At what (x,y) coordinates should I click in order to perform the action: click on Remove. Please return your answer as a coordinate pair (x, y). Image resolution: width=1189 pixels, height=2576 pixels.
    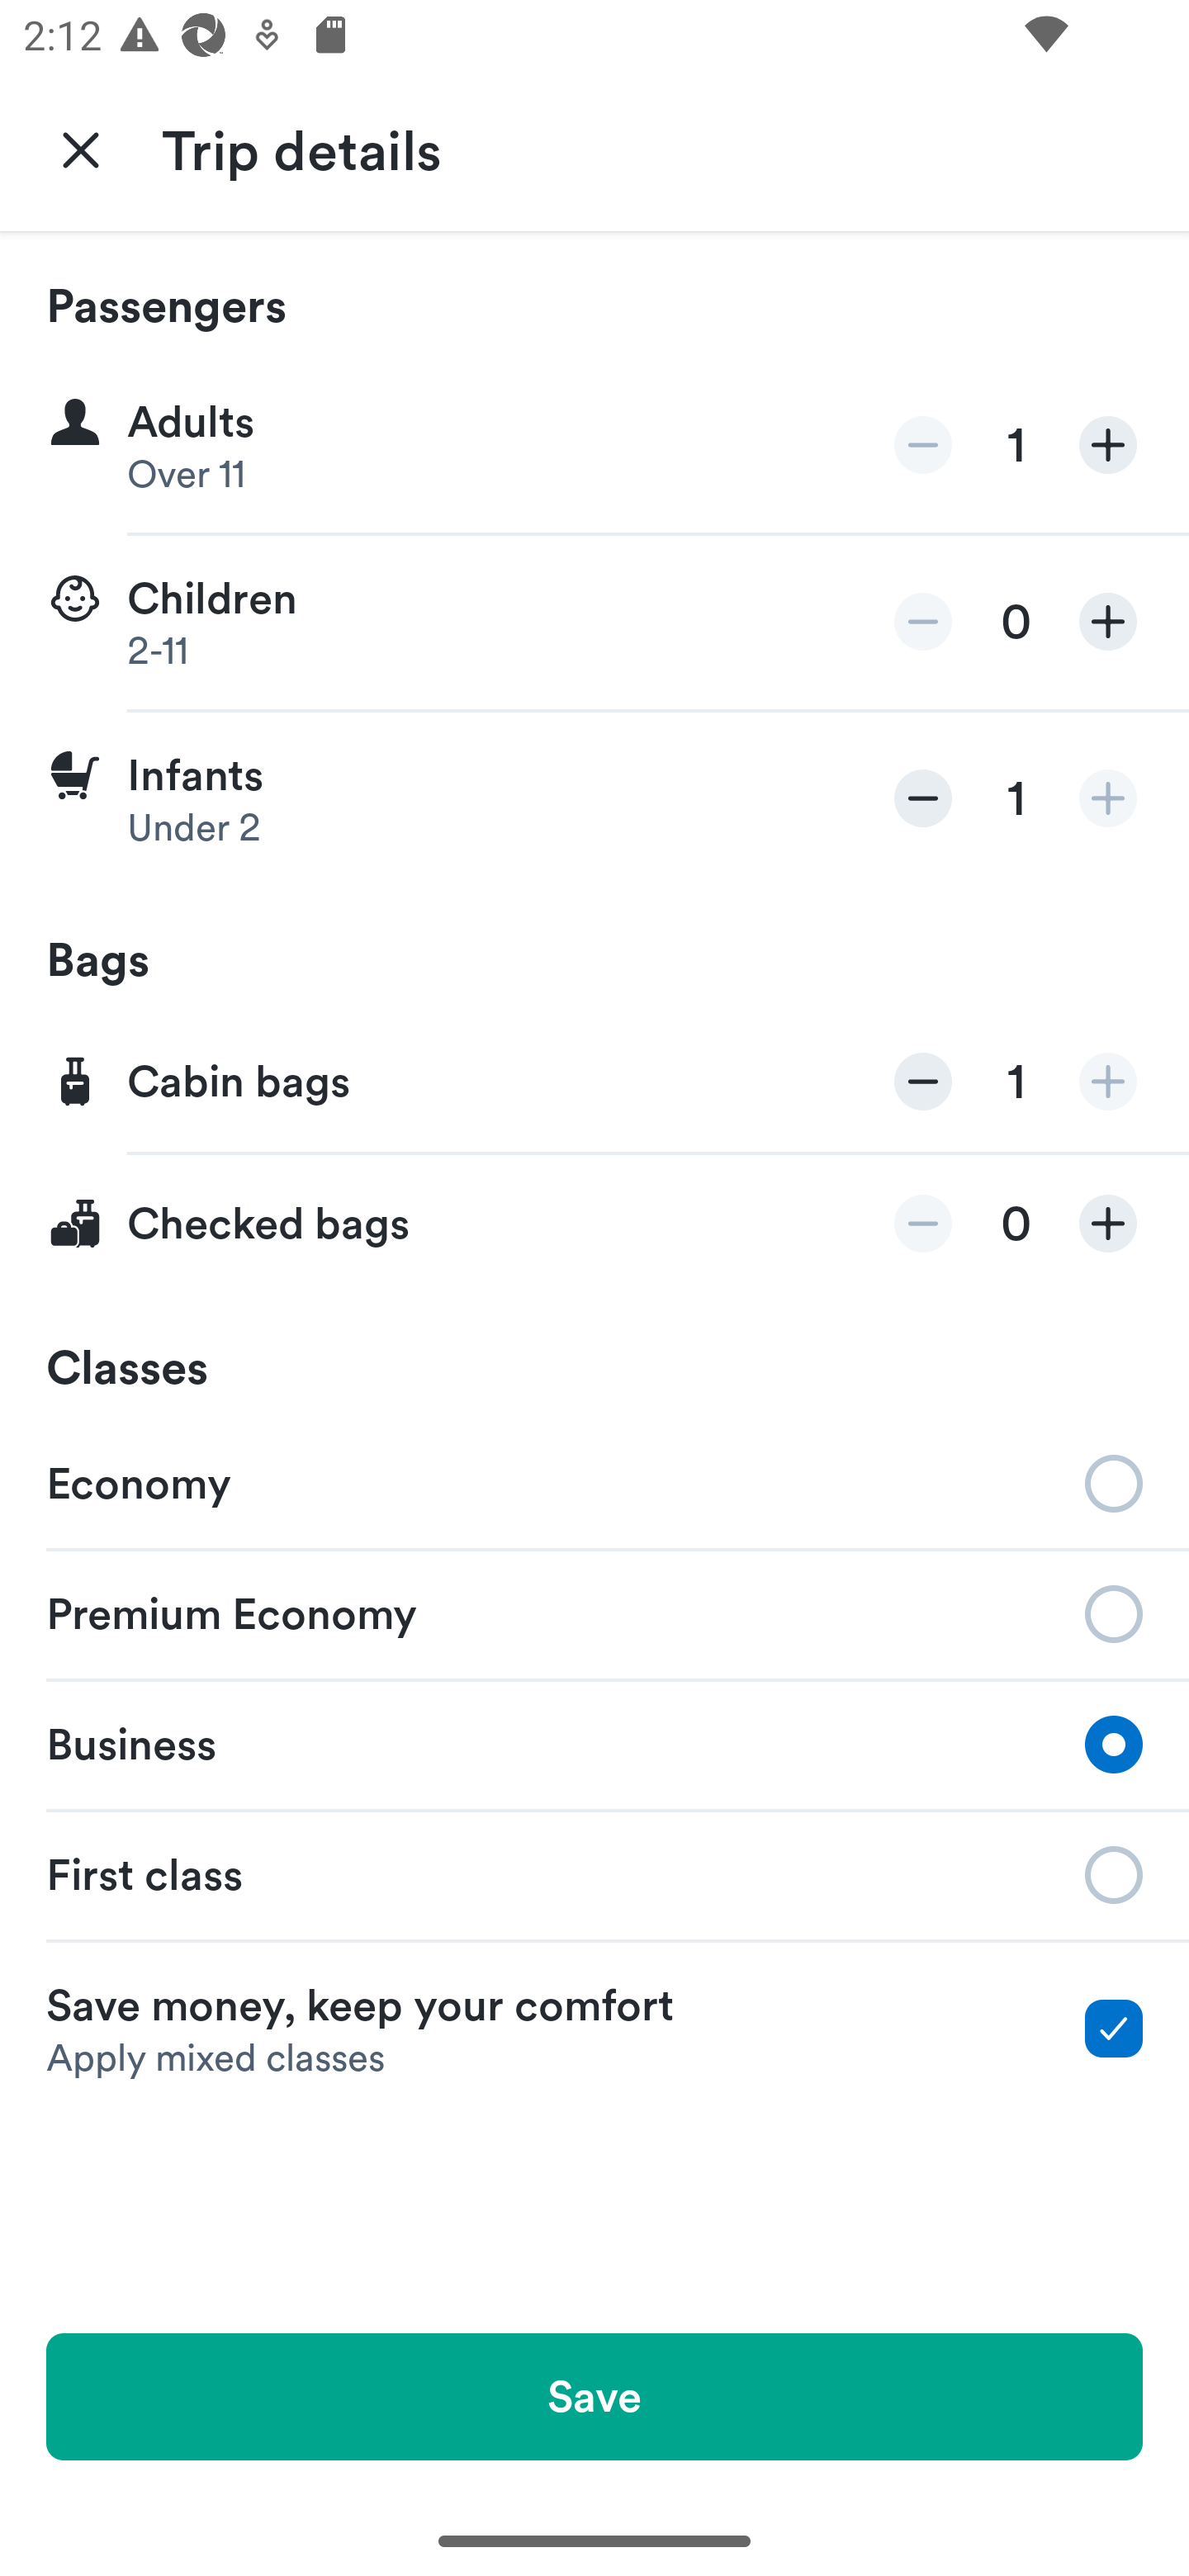
    Looking at the image, I should click on (923, 1224).